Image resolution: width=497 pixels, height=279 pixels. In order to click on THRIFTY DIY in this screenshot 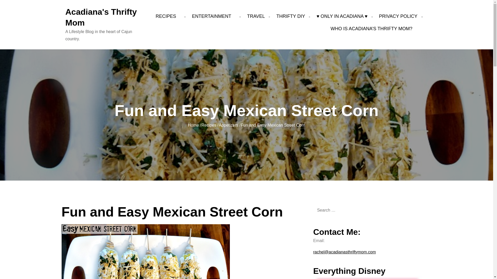, I will do `click(290, 16)`.